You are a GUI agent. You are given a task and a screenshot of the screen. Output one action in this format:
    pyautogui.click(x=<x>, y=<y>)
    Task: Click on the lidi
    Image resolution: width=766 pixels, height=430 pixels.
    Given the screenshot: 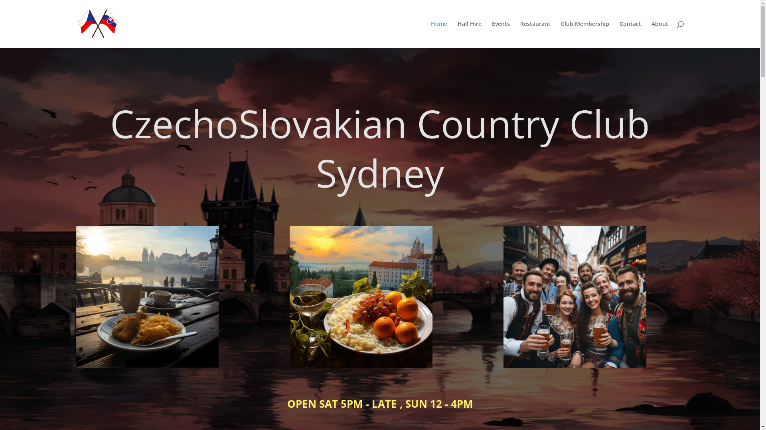 What is the action you would take?
    pyautogui.click(x=574, y=297)
    